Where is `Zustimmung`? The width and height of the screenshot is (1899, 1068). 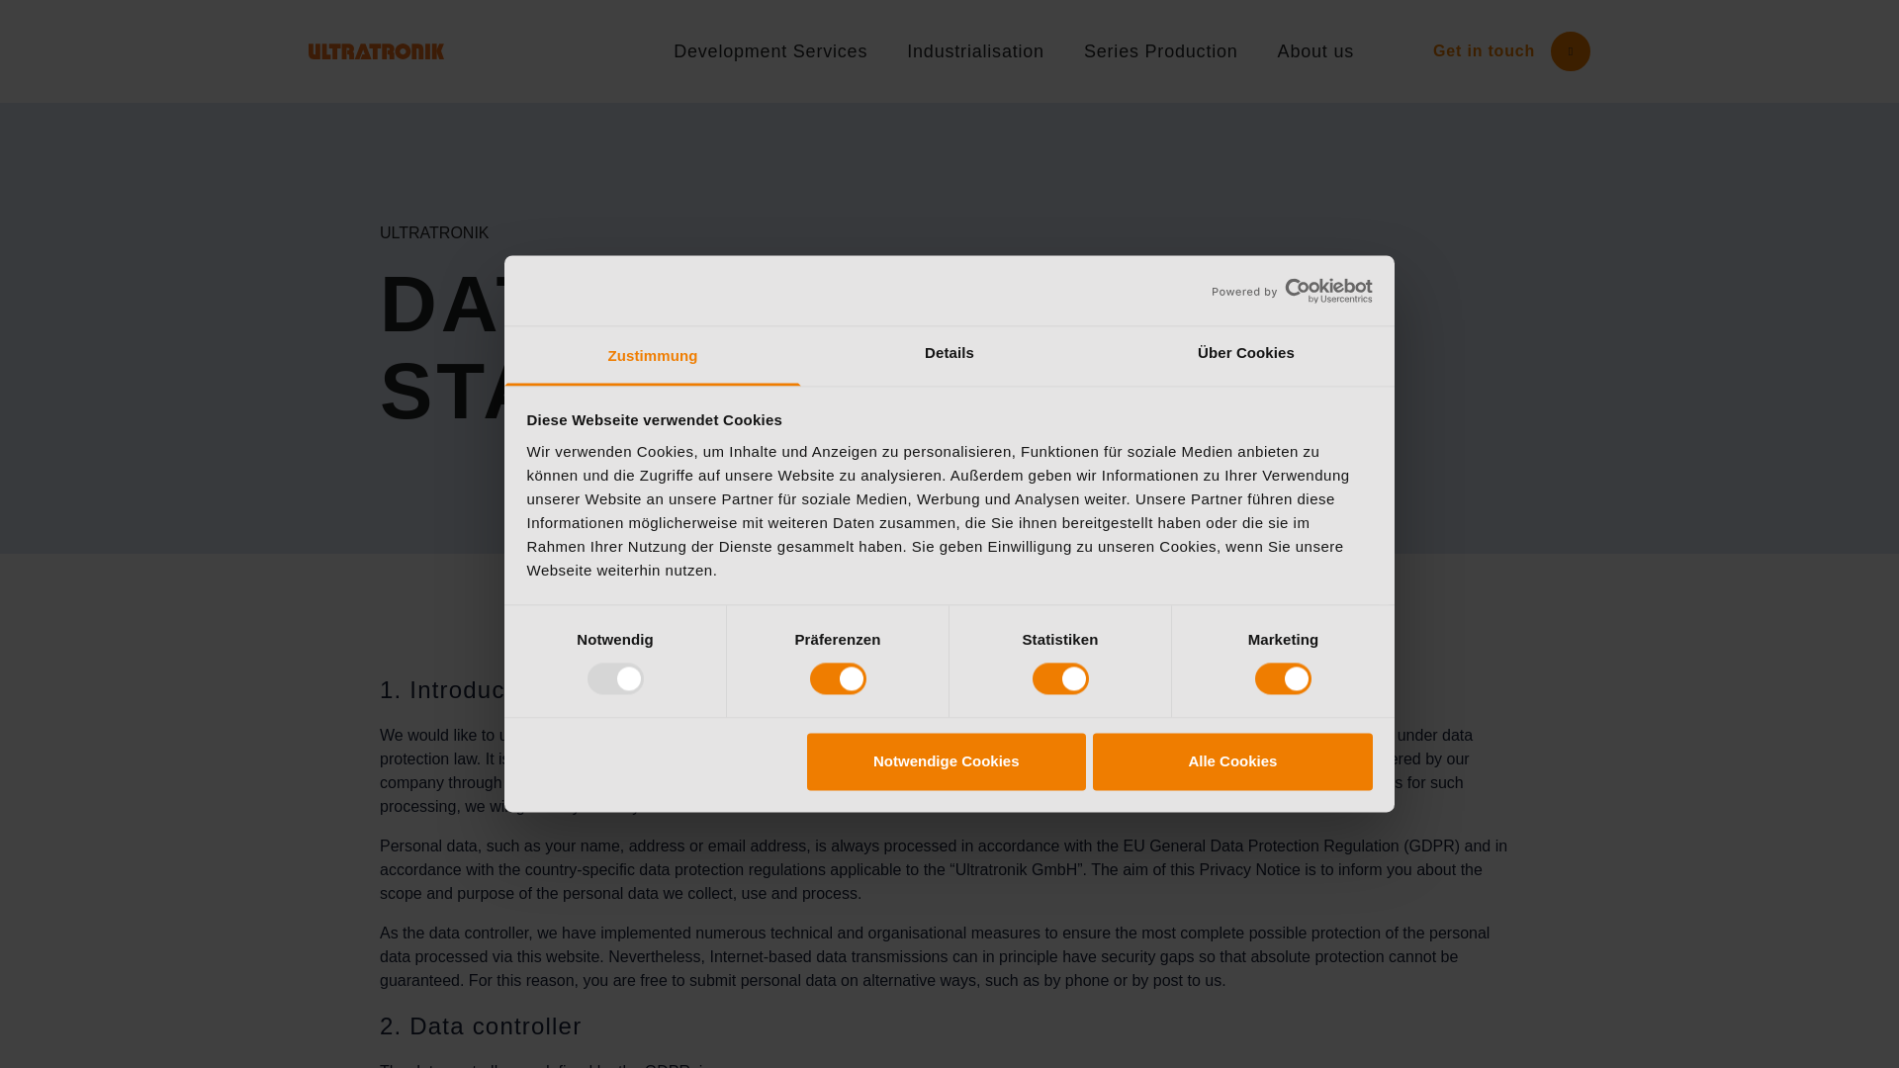
Zustimmung is located at coordinates (653, 356).